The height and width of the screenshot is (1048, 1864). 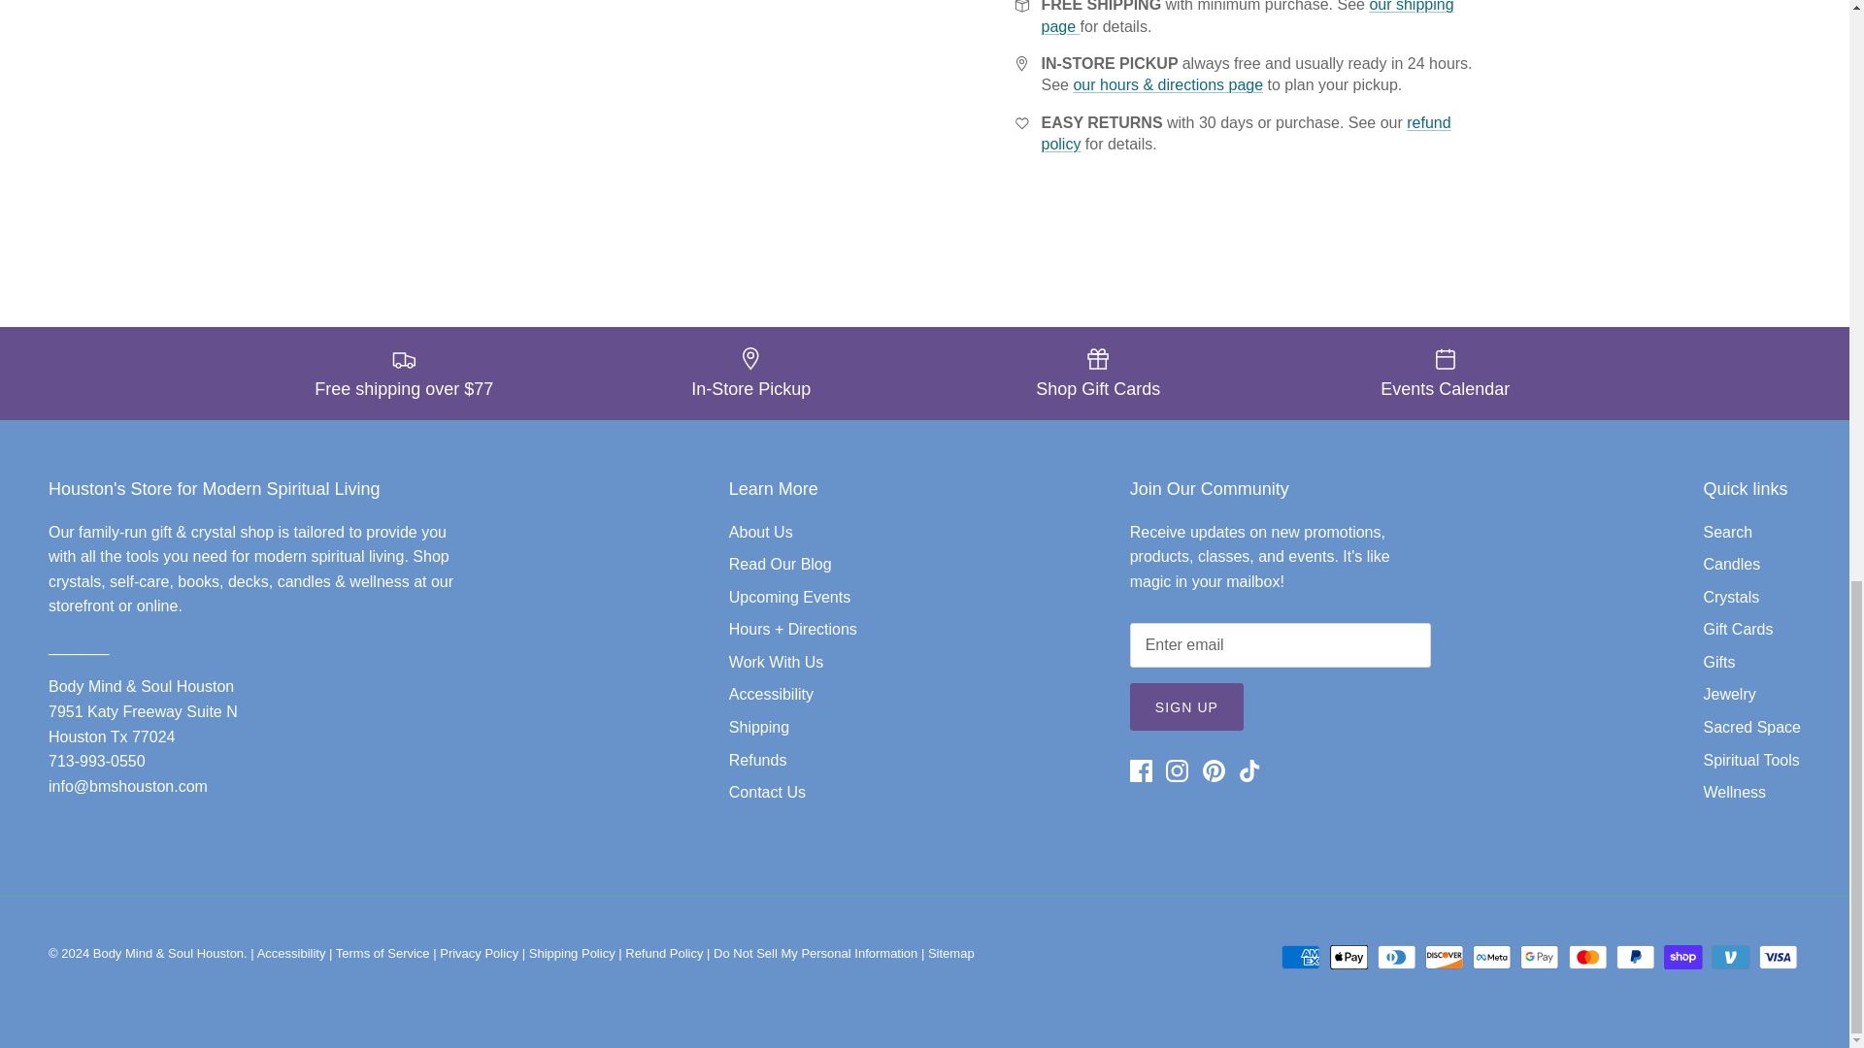 I want to click on Pinterest, so click(x=1214, y=770).